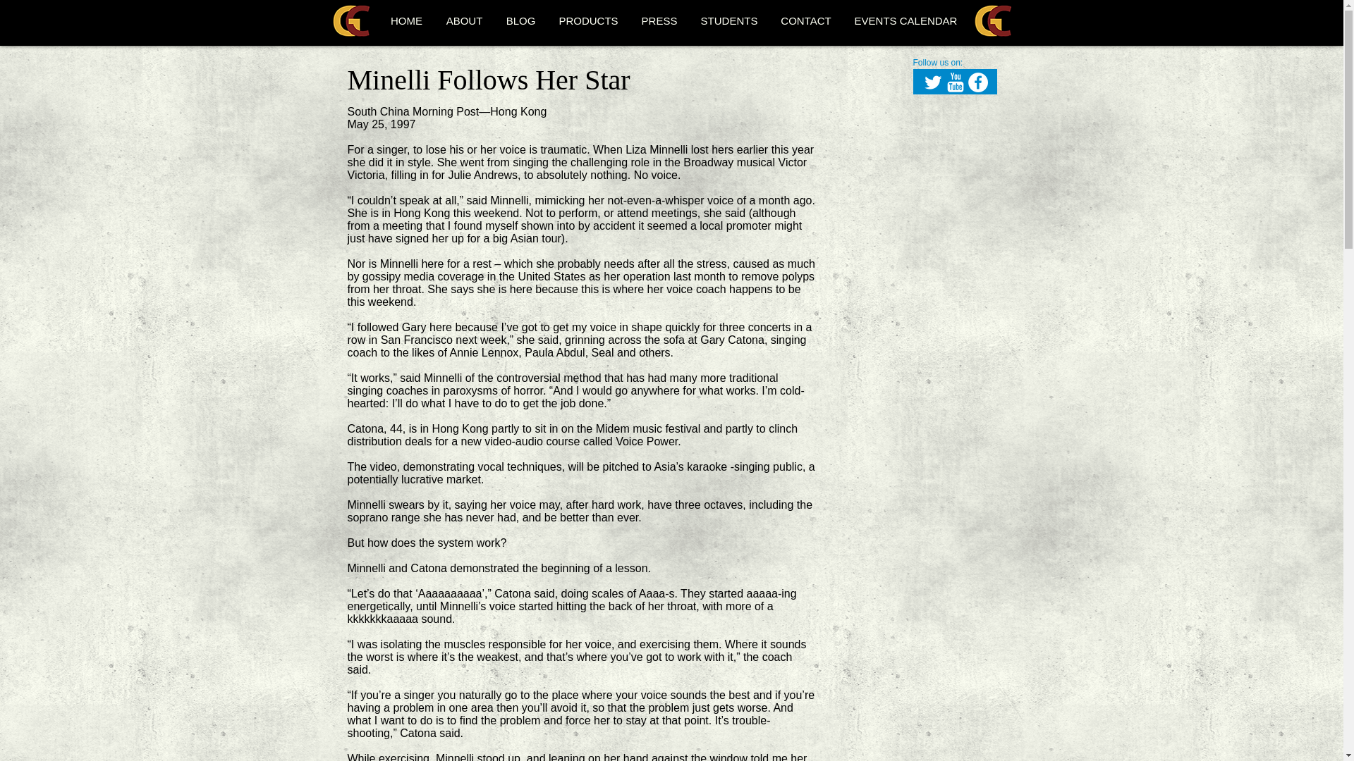 The image size is (1354, 761). I want to click on HOME, so click(406, 20).